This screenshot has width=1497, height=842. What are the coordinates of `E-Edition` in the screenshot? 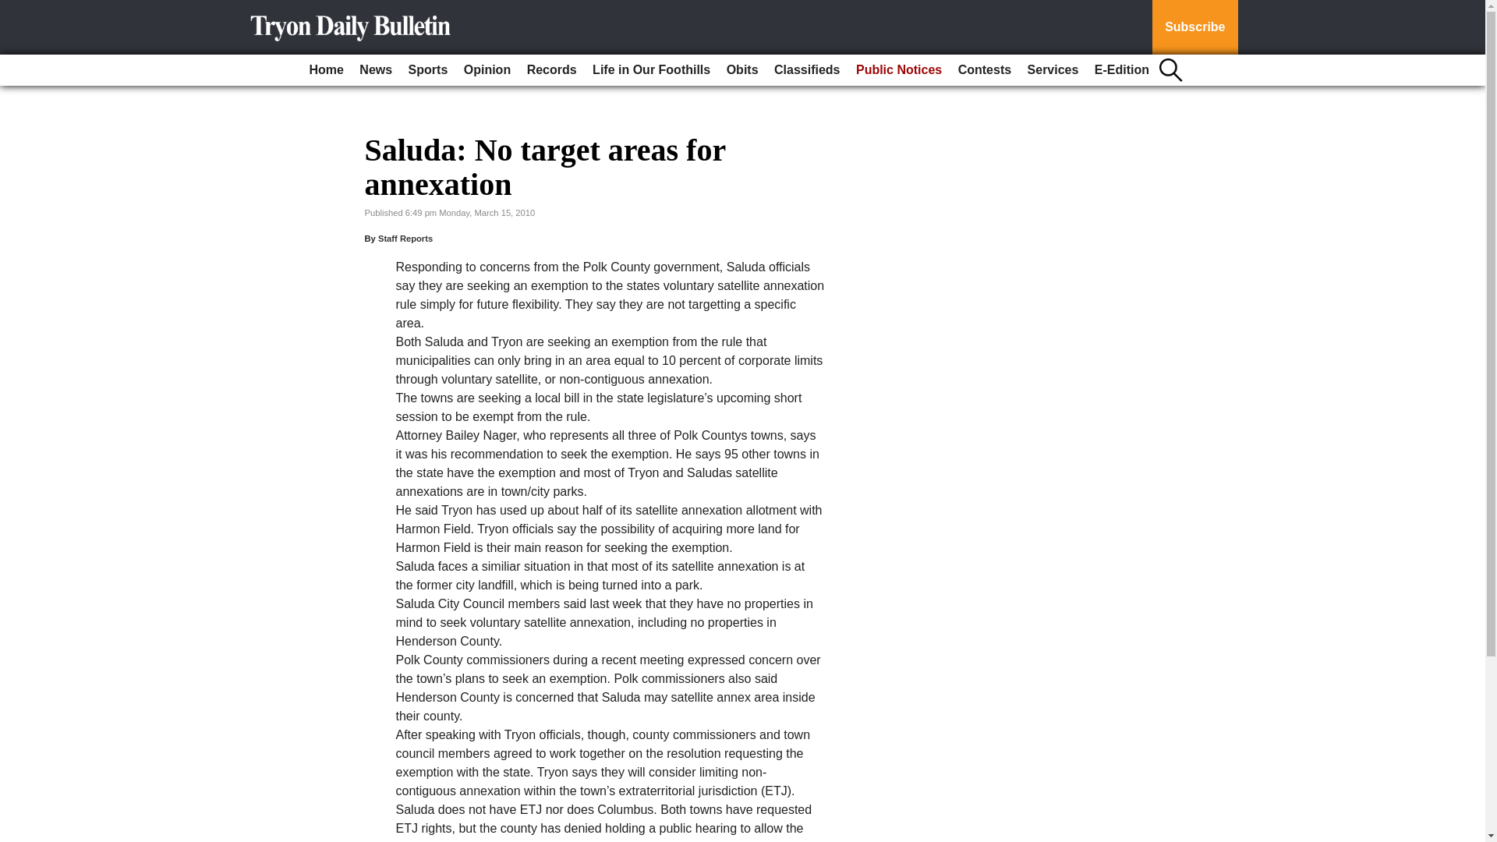 It's located at (1121, 70).